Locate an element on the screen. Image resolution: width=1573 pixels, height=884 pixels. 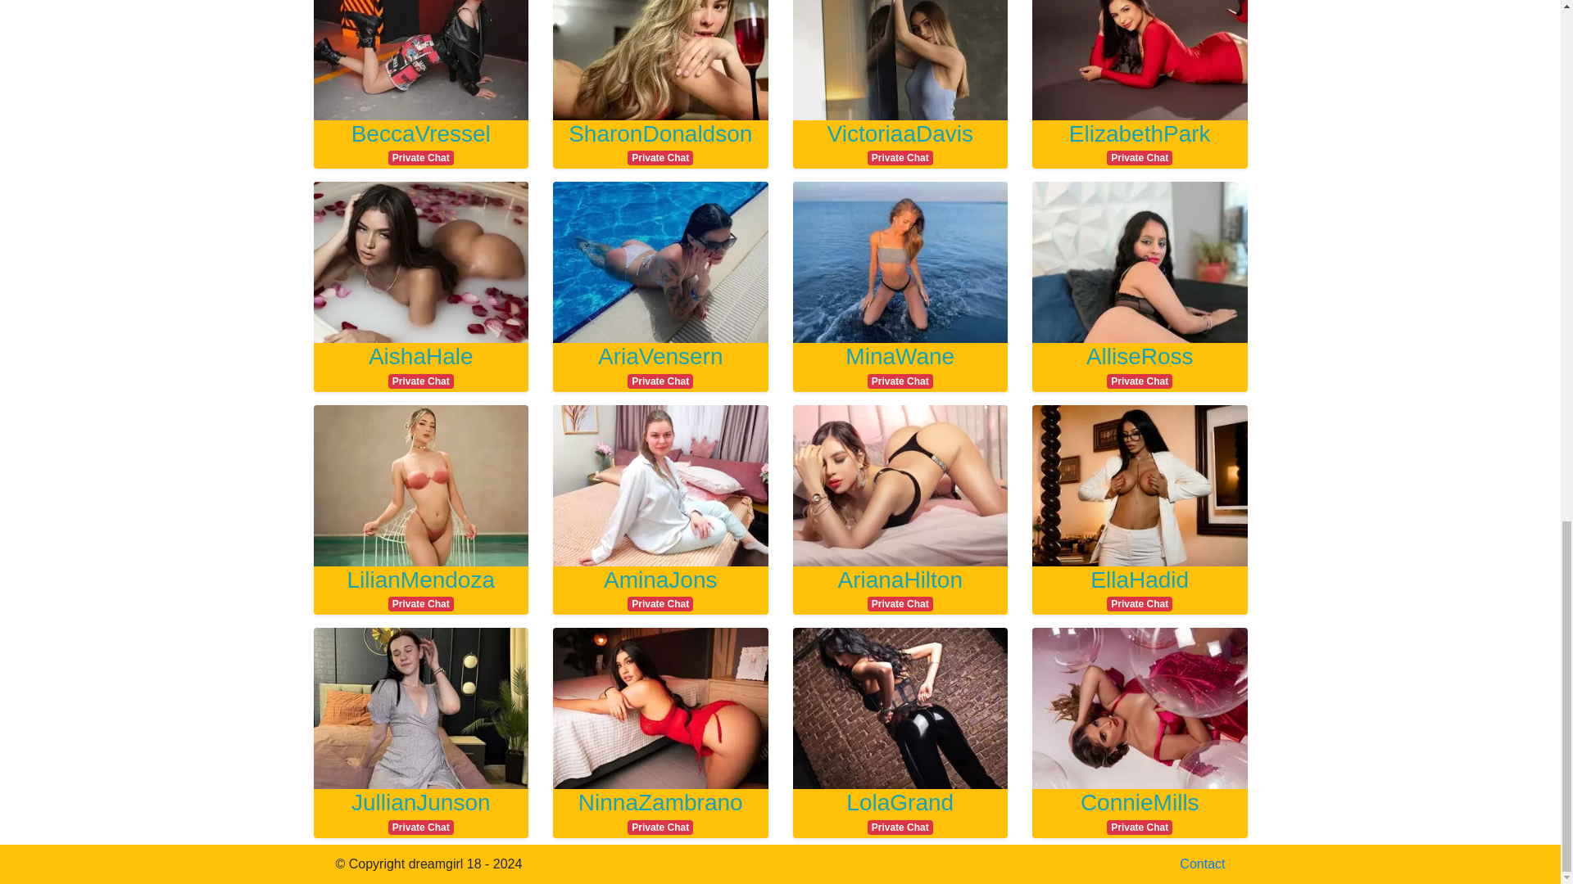
VictoriaaDavis livejasmin is located at coordinates (900, 142).